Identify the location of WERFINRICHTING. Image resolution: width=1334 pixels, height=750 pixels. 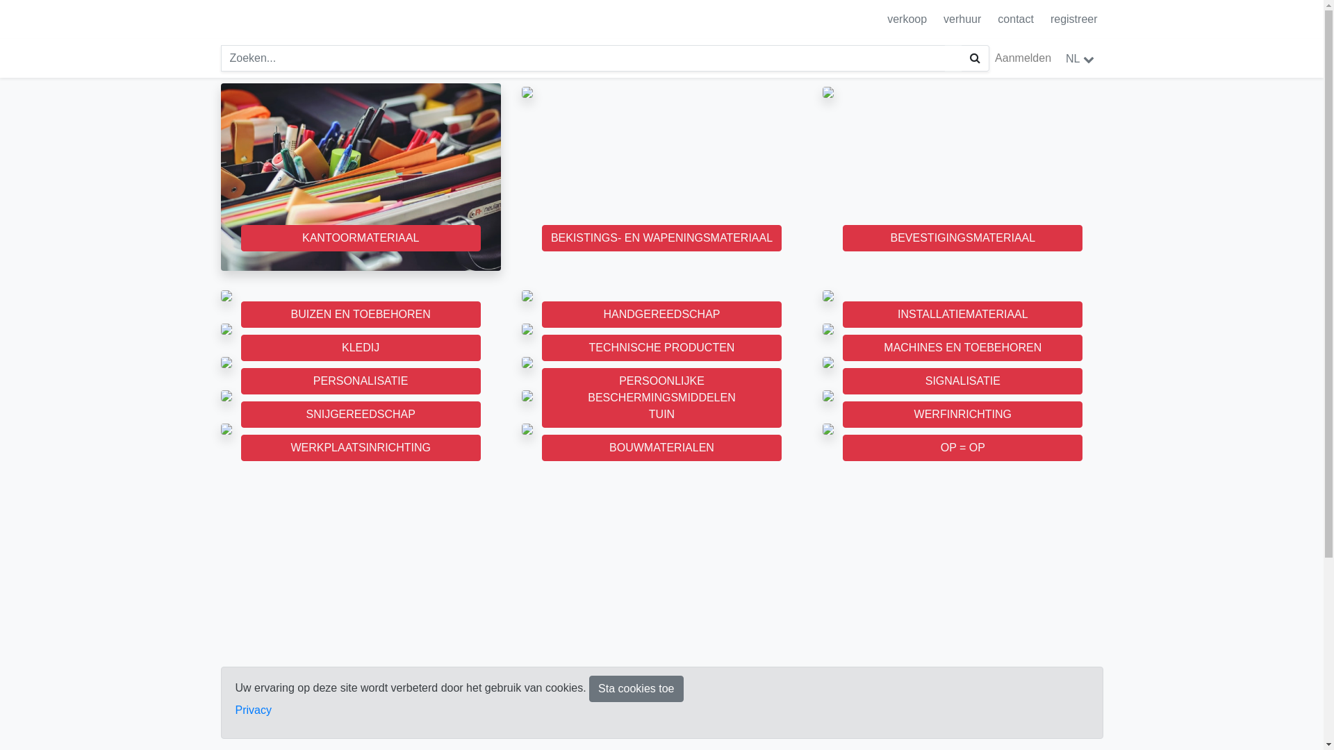
(963, 415).